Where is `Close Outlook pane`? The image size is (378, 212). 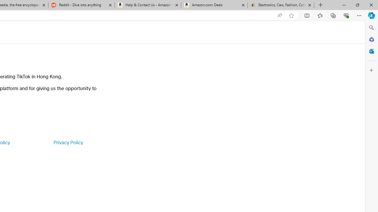 Close Outlook pane is located at coordinates (372, 51).